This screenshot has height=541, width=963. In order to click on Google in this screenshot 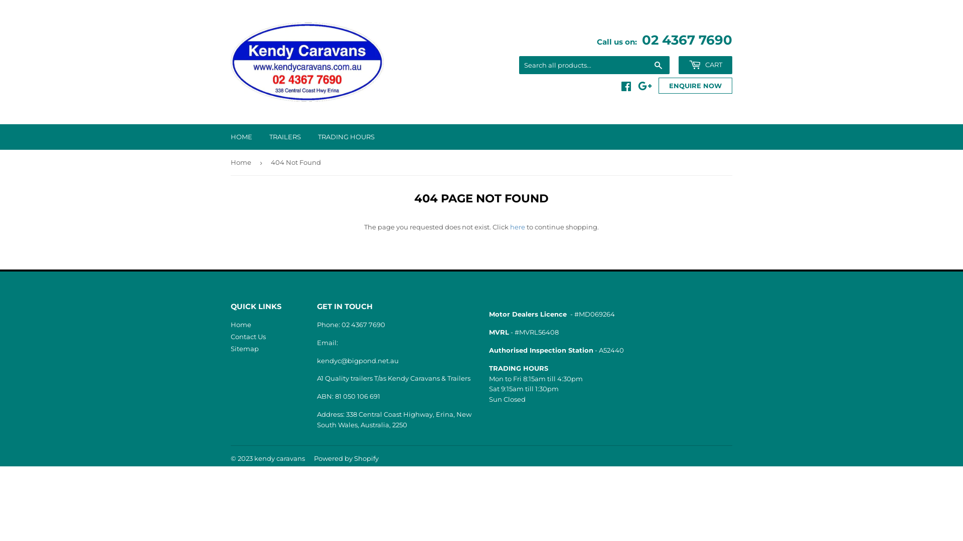, I will do `click(645, 88)`.